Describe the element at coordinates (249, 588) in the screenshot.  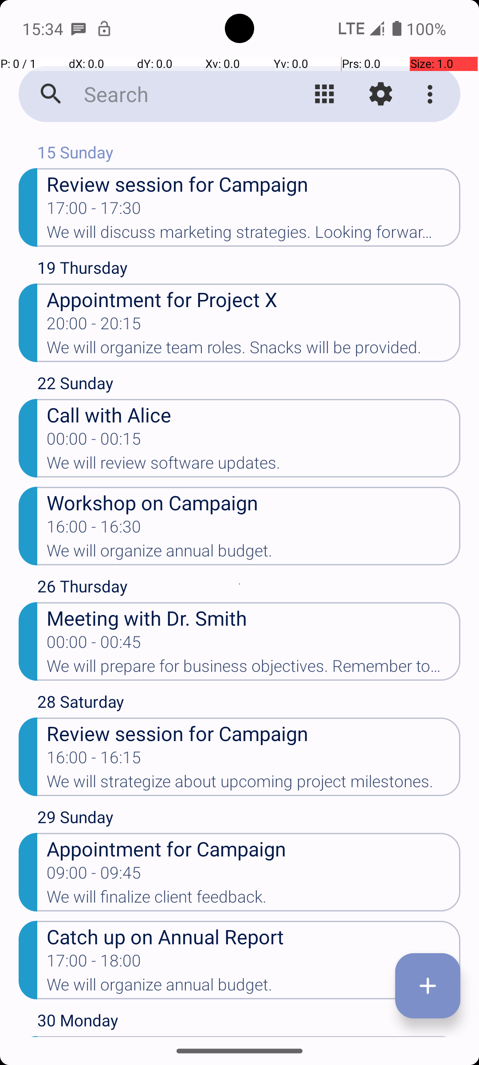
I see `26 Thursday` at that location.